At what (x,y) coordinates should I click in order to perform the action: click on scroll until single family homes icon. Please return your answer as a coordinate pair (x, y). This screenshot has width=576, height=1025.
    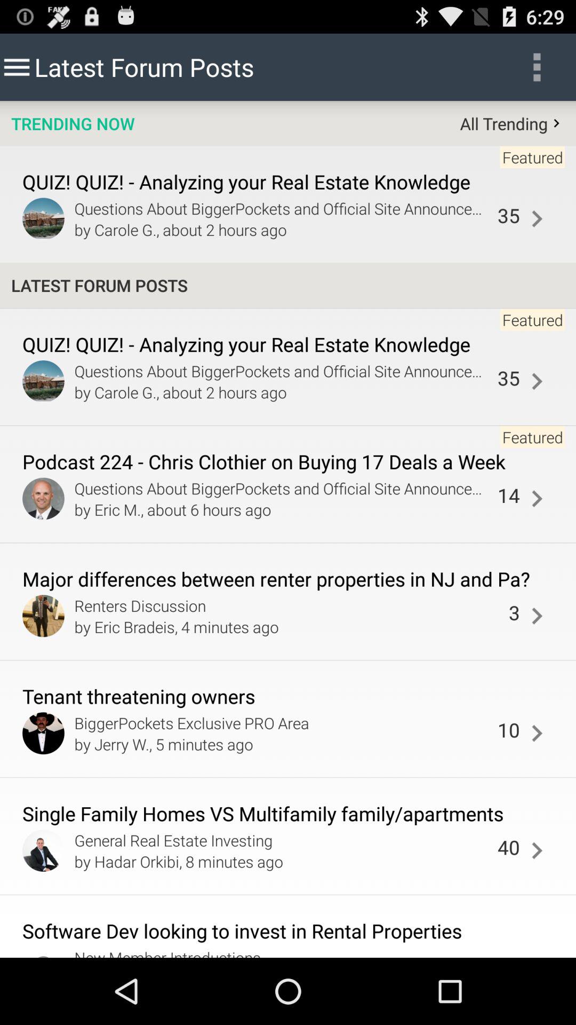
    Looking at the image, I should click on (288, 815).